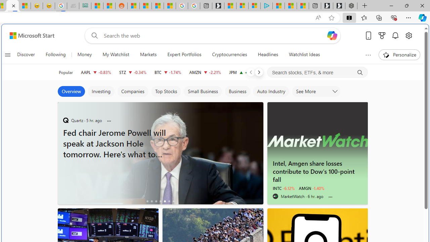  What do you see at coordinates (203, 91) in the screenshot?
I see `Small Business` at bounding box center [203, 91].